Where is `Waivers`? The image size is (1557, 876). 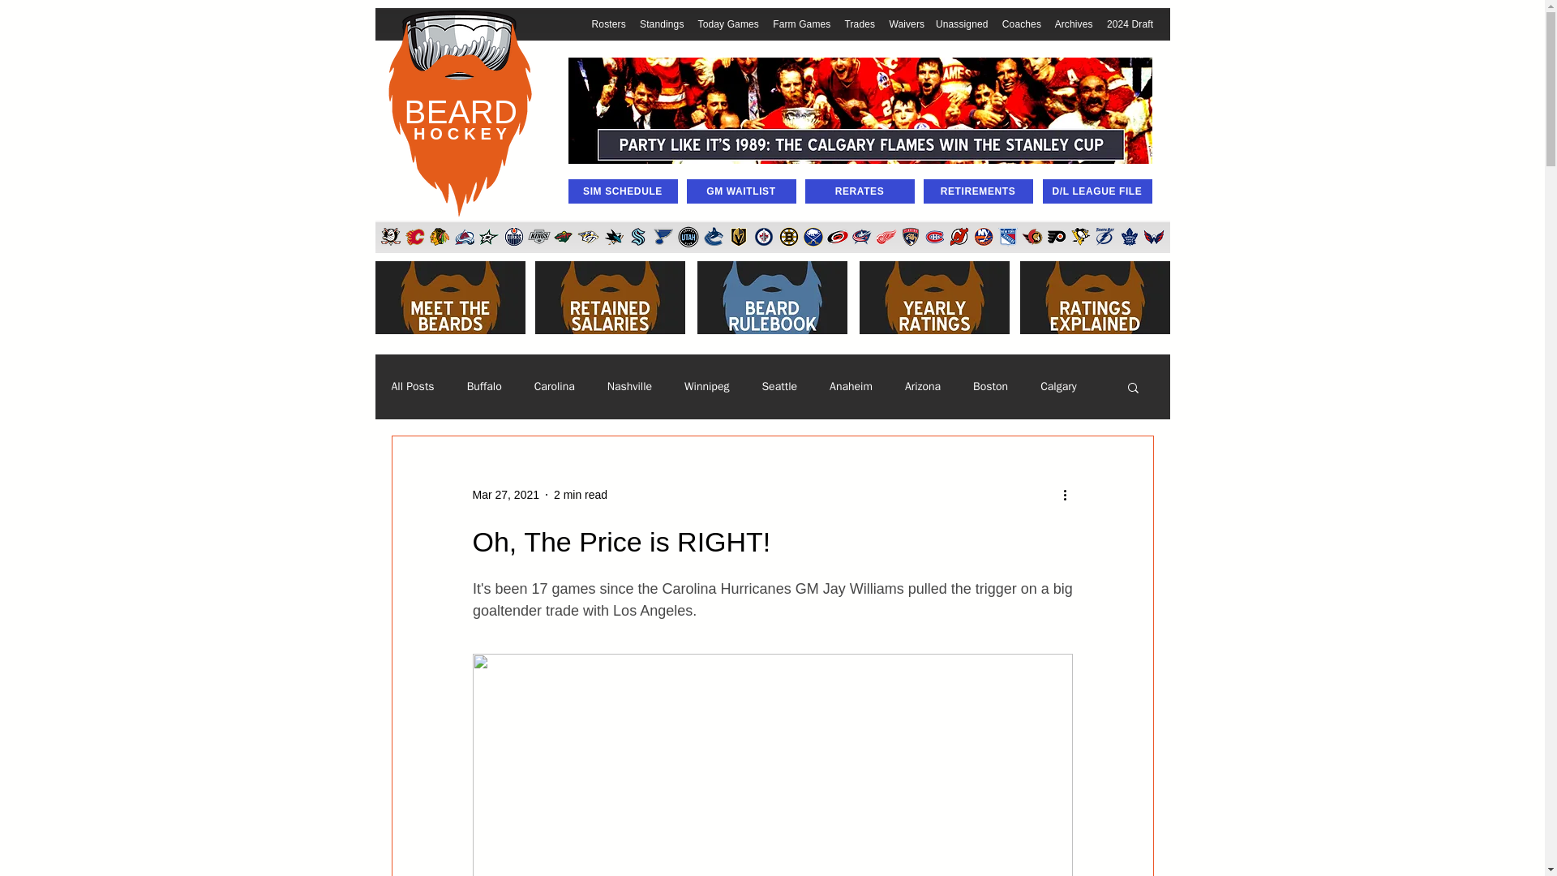
Waivers is located at coordinates (907, 24).